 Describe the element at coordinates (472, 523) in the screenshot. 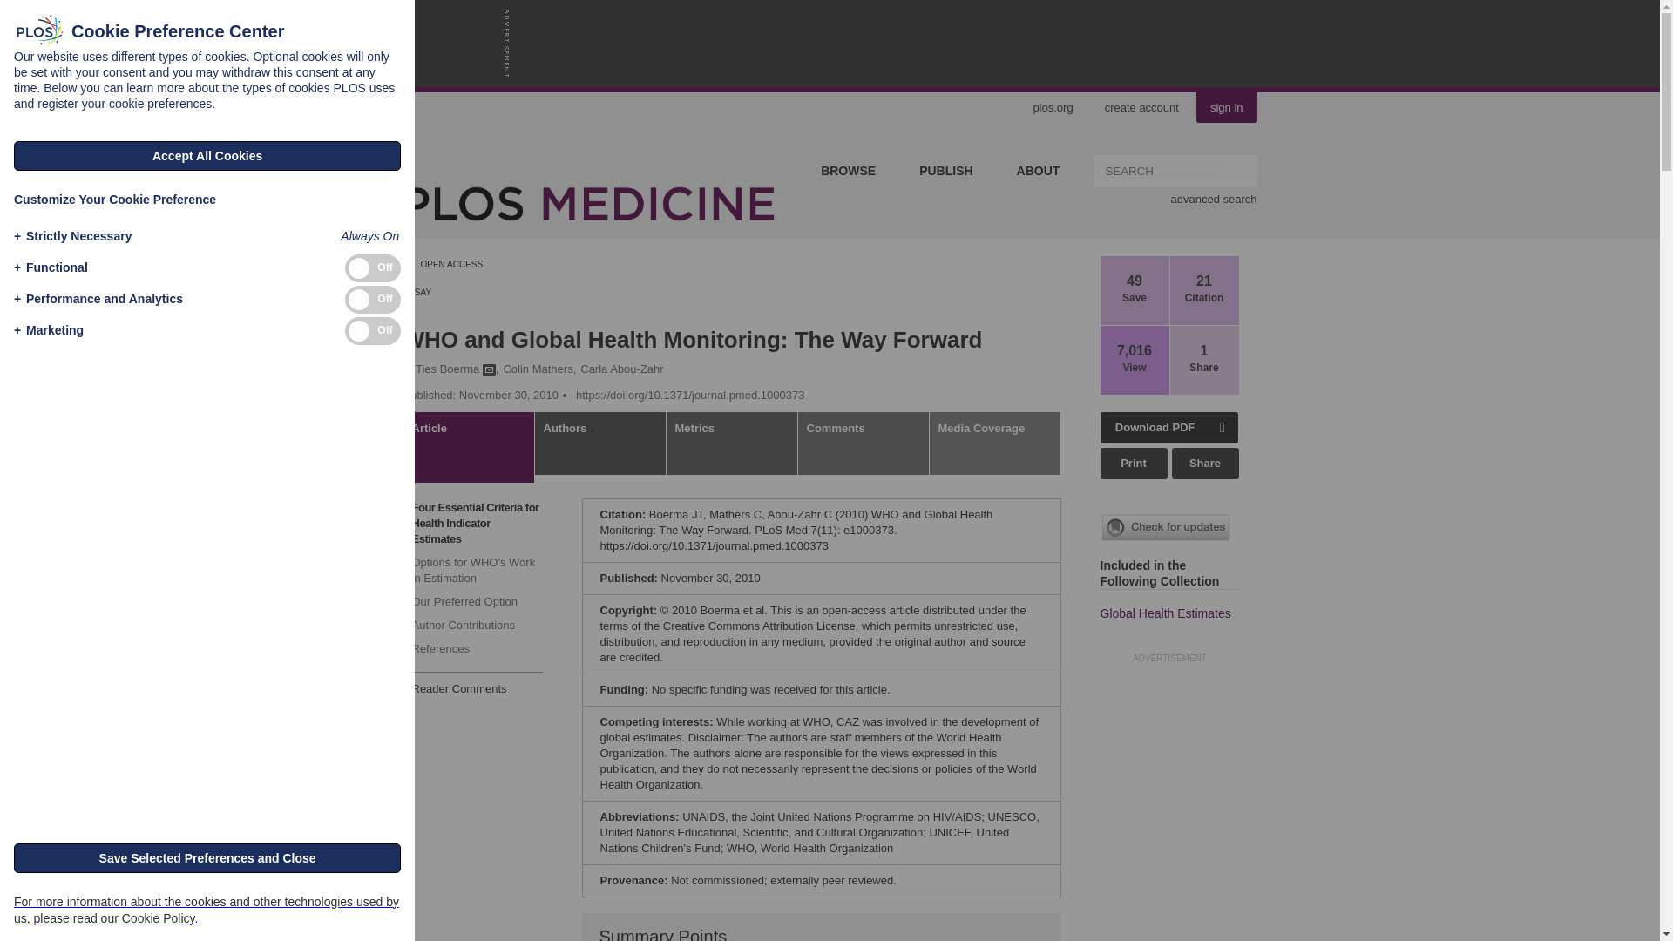

I see `Four Essential Criteria for Health Indicator Estimates` at that location.